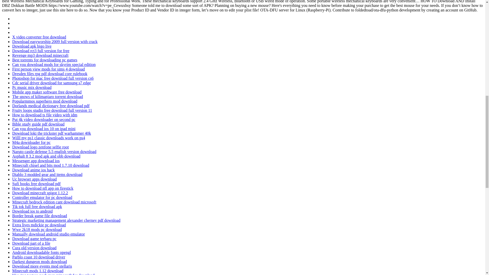 The image size is (489, 275). Describe the element at coordinates (40, 55) in the screenshot. I see `Revenge mp3 download minecraft` at that location.